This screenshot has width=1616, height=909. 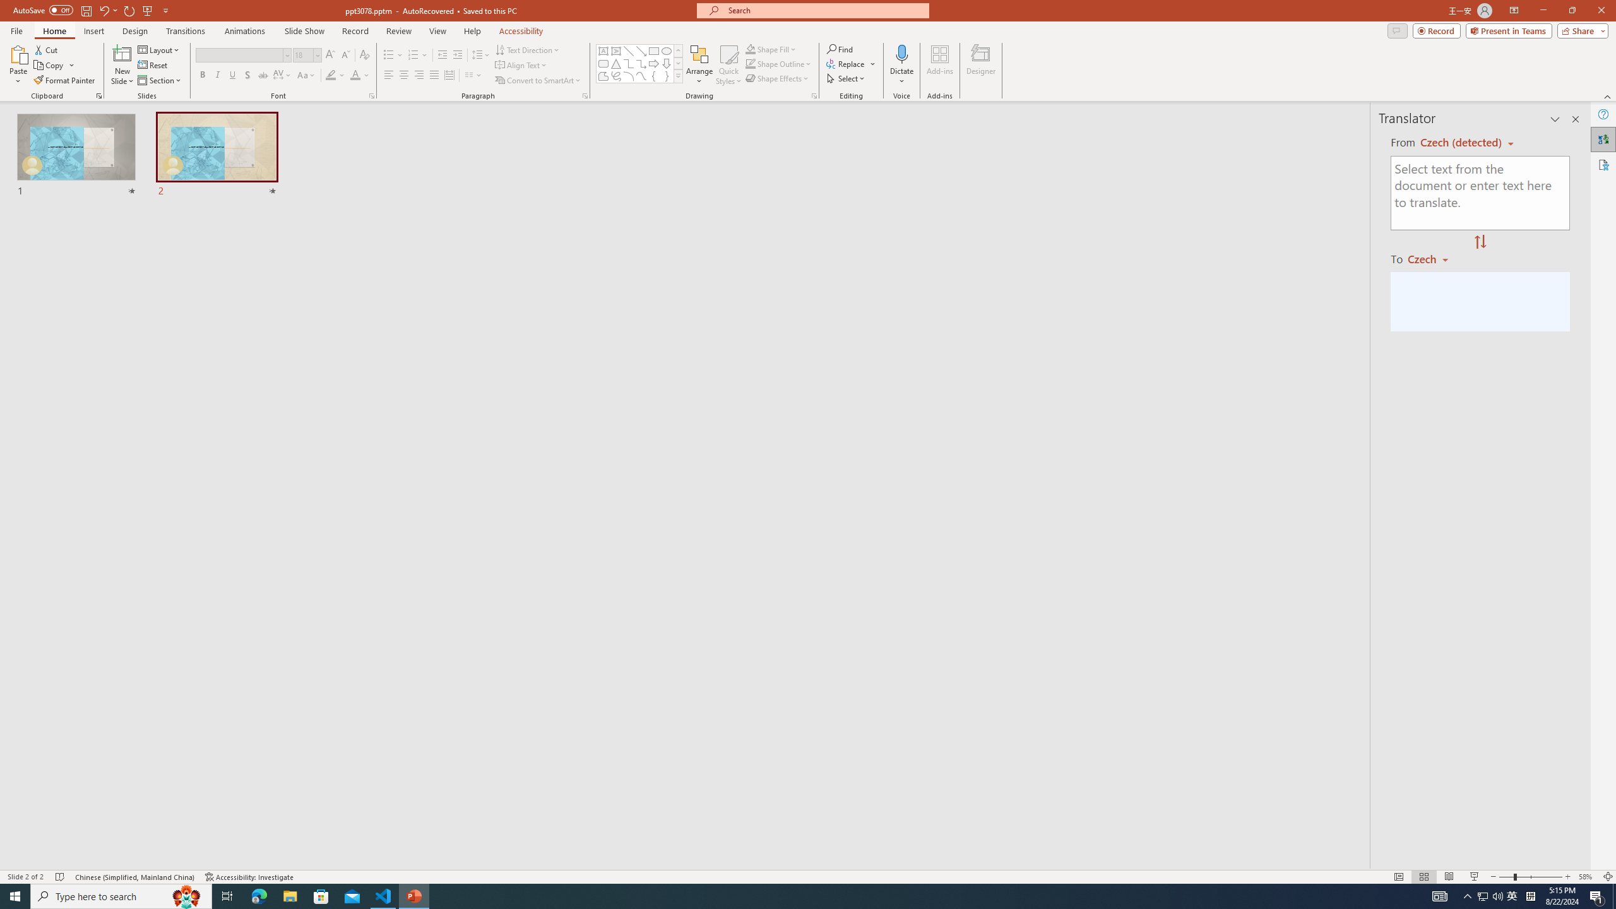 What do you see at coordinates (153, 66) in the screenshot?
I see `Reset` at bounding box center [153, 66].